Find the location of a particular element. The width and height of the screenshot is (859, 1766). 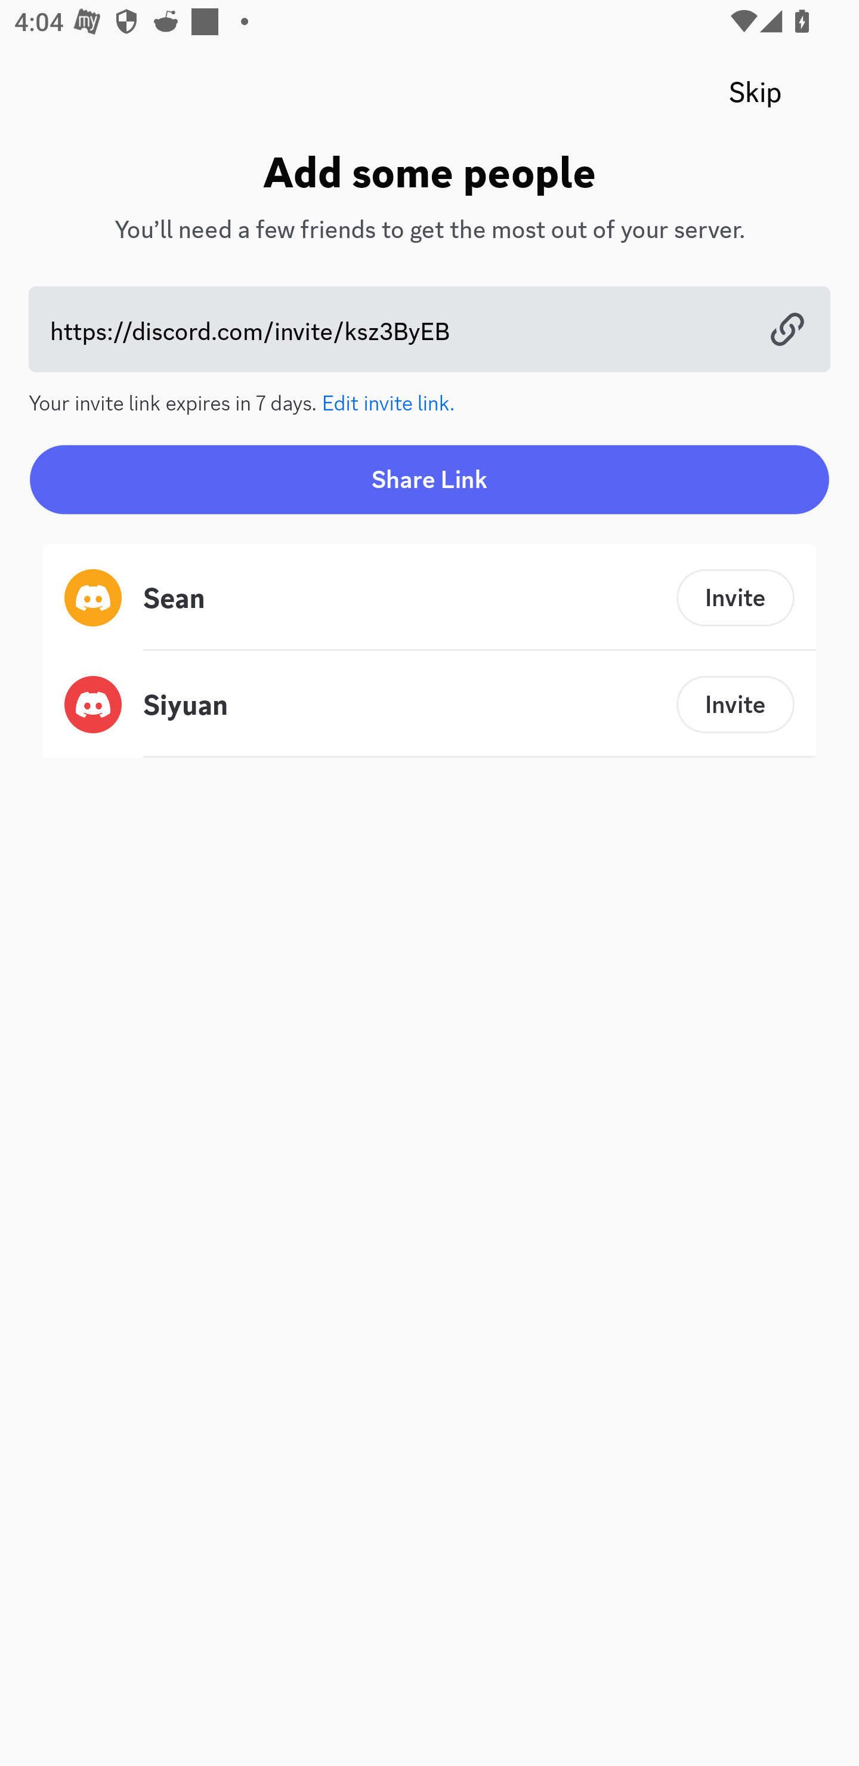

Copy Link https://discord.com/invite/ksz3ByEB is located at coordinates (429, 329).